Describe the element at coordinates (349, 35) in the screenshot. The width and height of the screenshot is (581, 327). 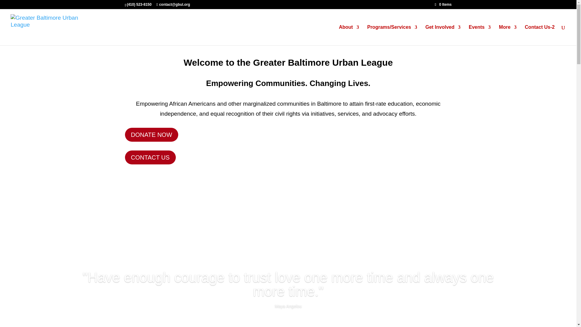
I see `About` at that location.